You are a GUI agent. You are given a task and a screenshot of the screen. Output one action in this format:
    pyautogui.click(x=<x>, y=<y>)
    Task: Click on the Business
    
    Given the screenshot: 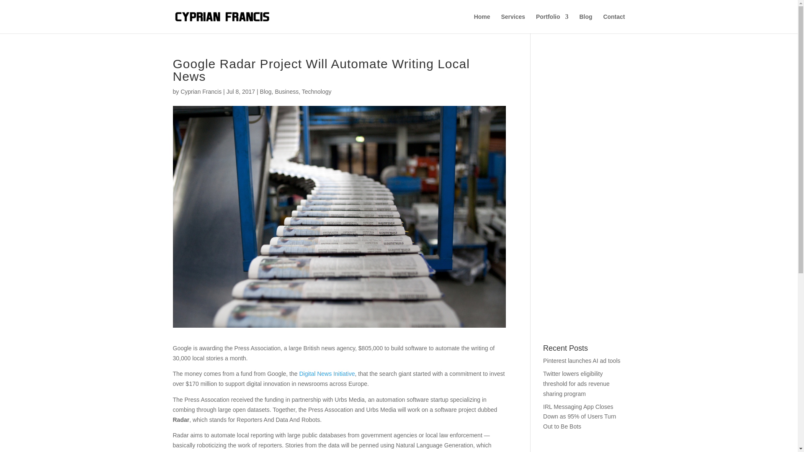 What is the action you would take?
    pyautogui.click(x=286, y=91)
    